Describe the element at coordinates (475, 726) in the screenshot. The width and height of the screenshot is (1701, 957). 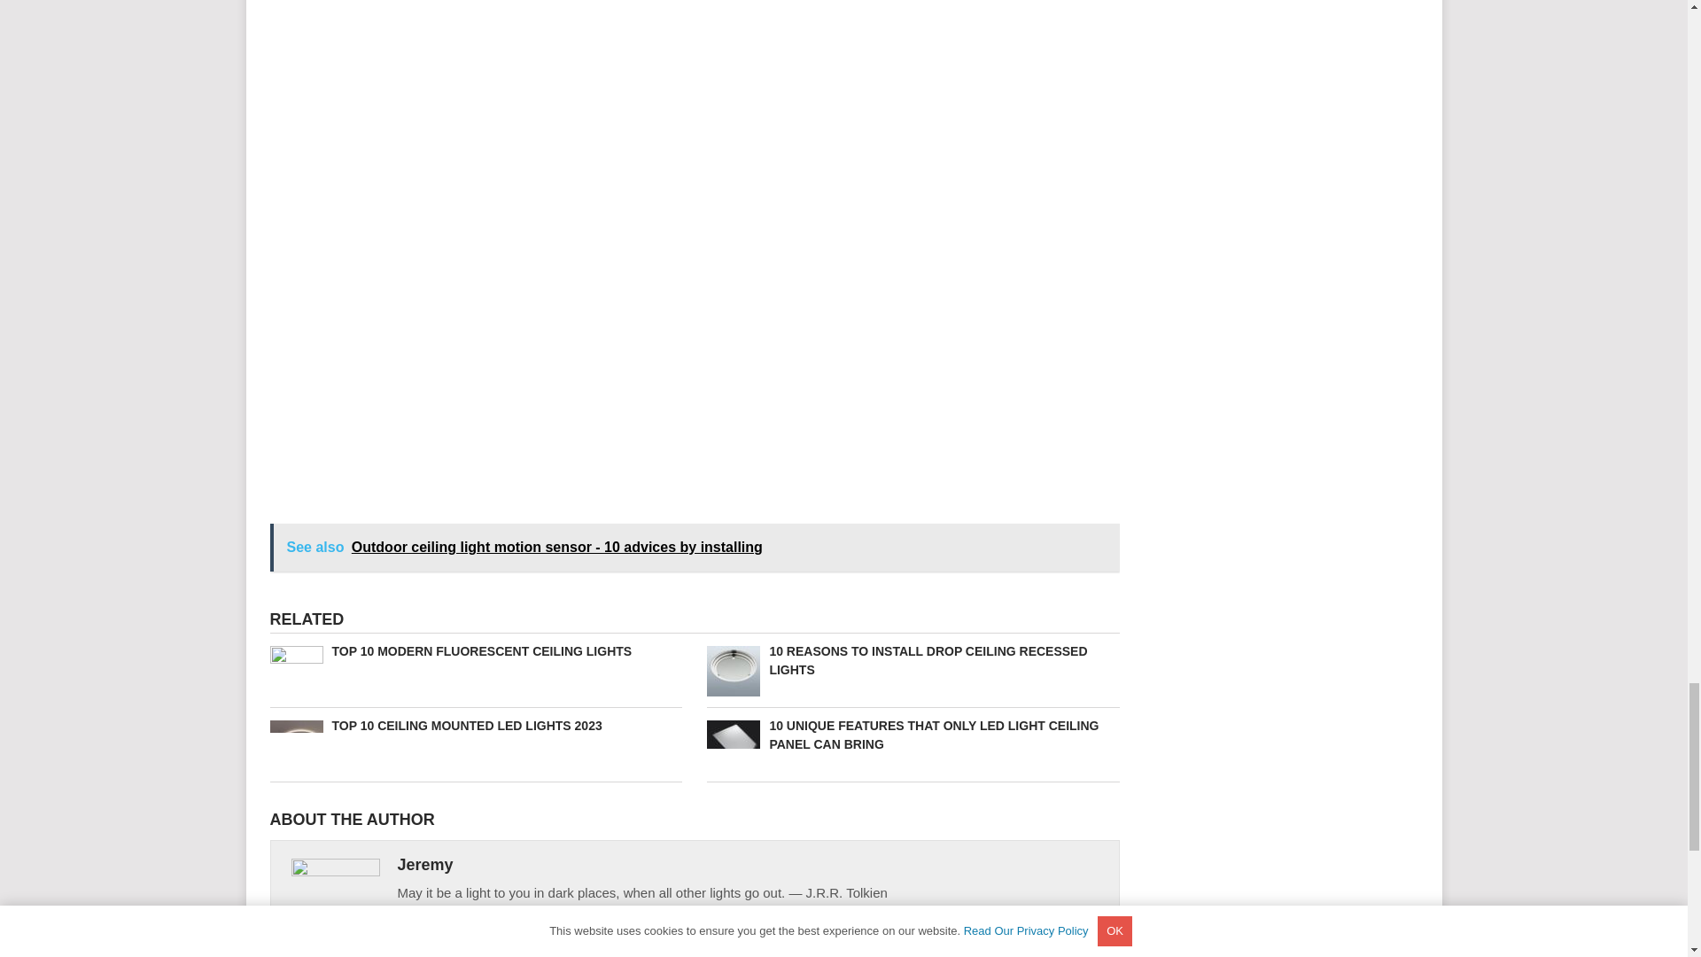
I see `TOP 10 Ceiling mounted led lights 2023` at that location.